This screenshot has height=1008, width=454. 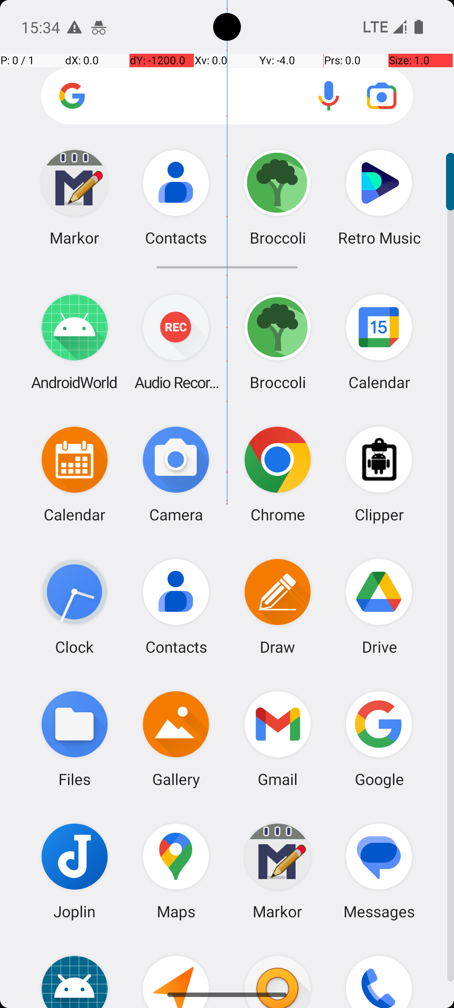 I want to click on Draw, so click(x=277, y=606).